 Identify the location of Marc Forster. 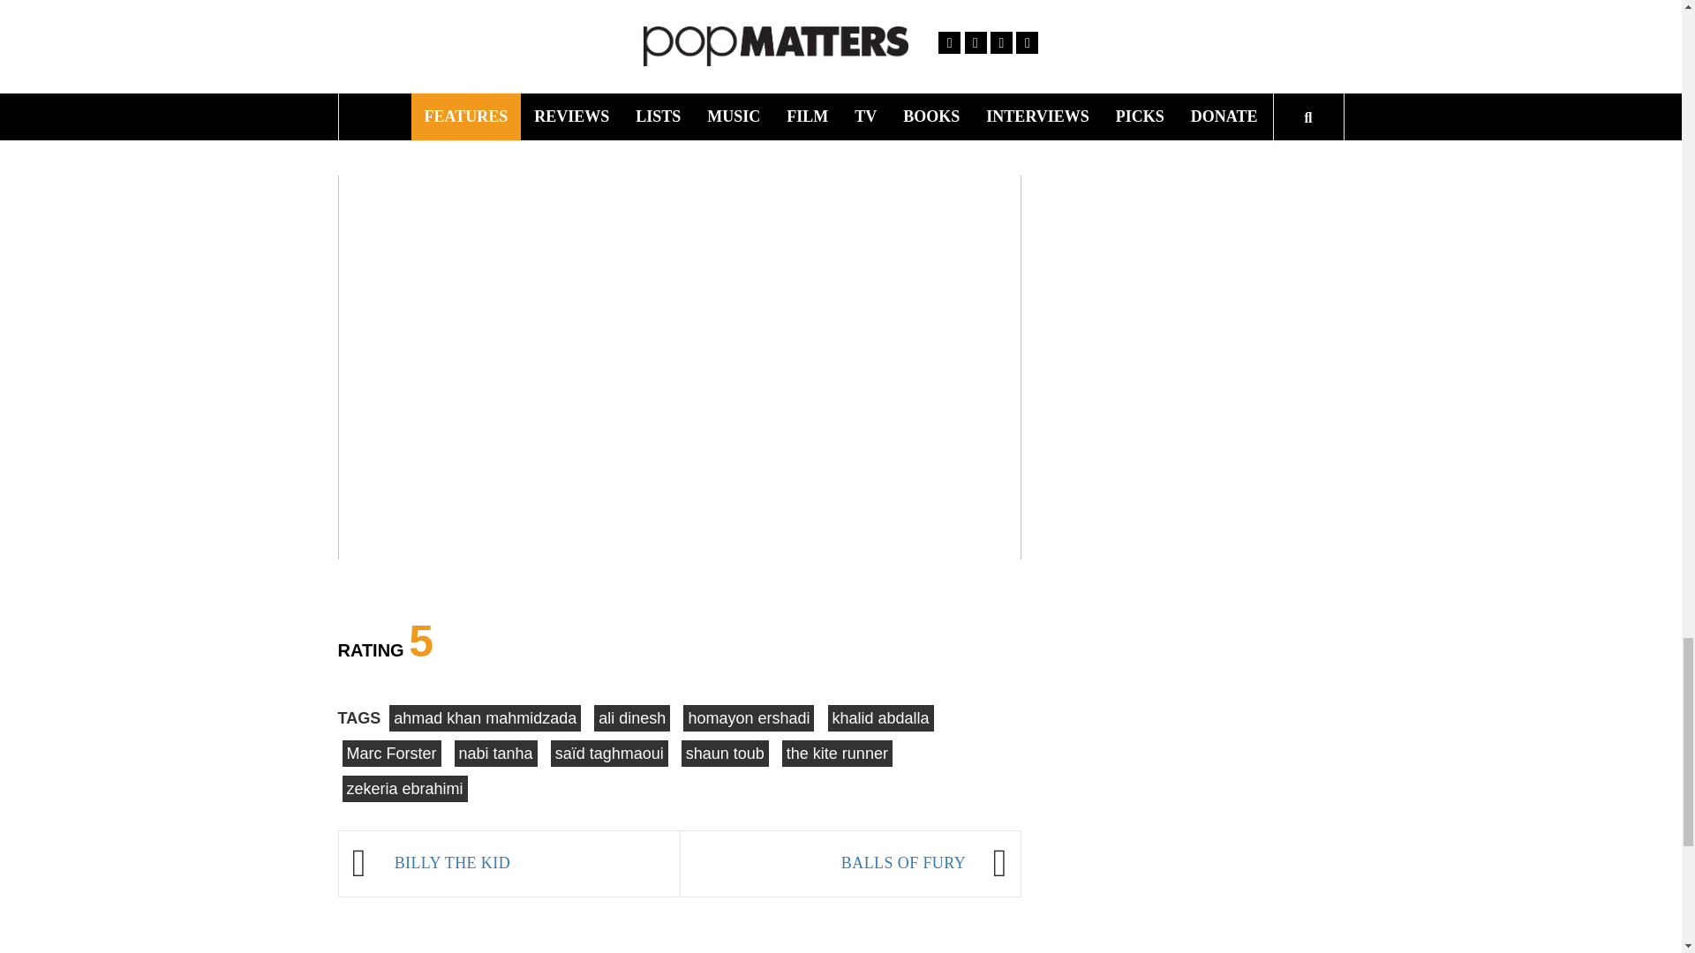
(391, 754).